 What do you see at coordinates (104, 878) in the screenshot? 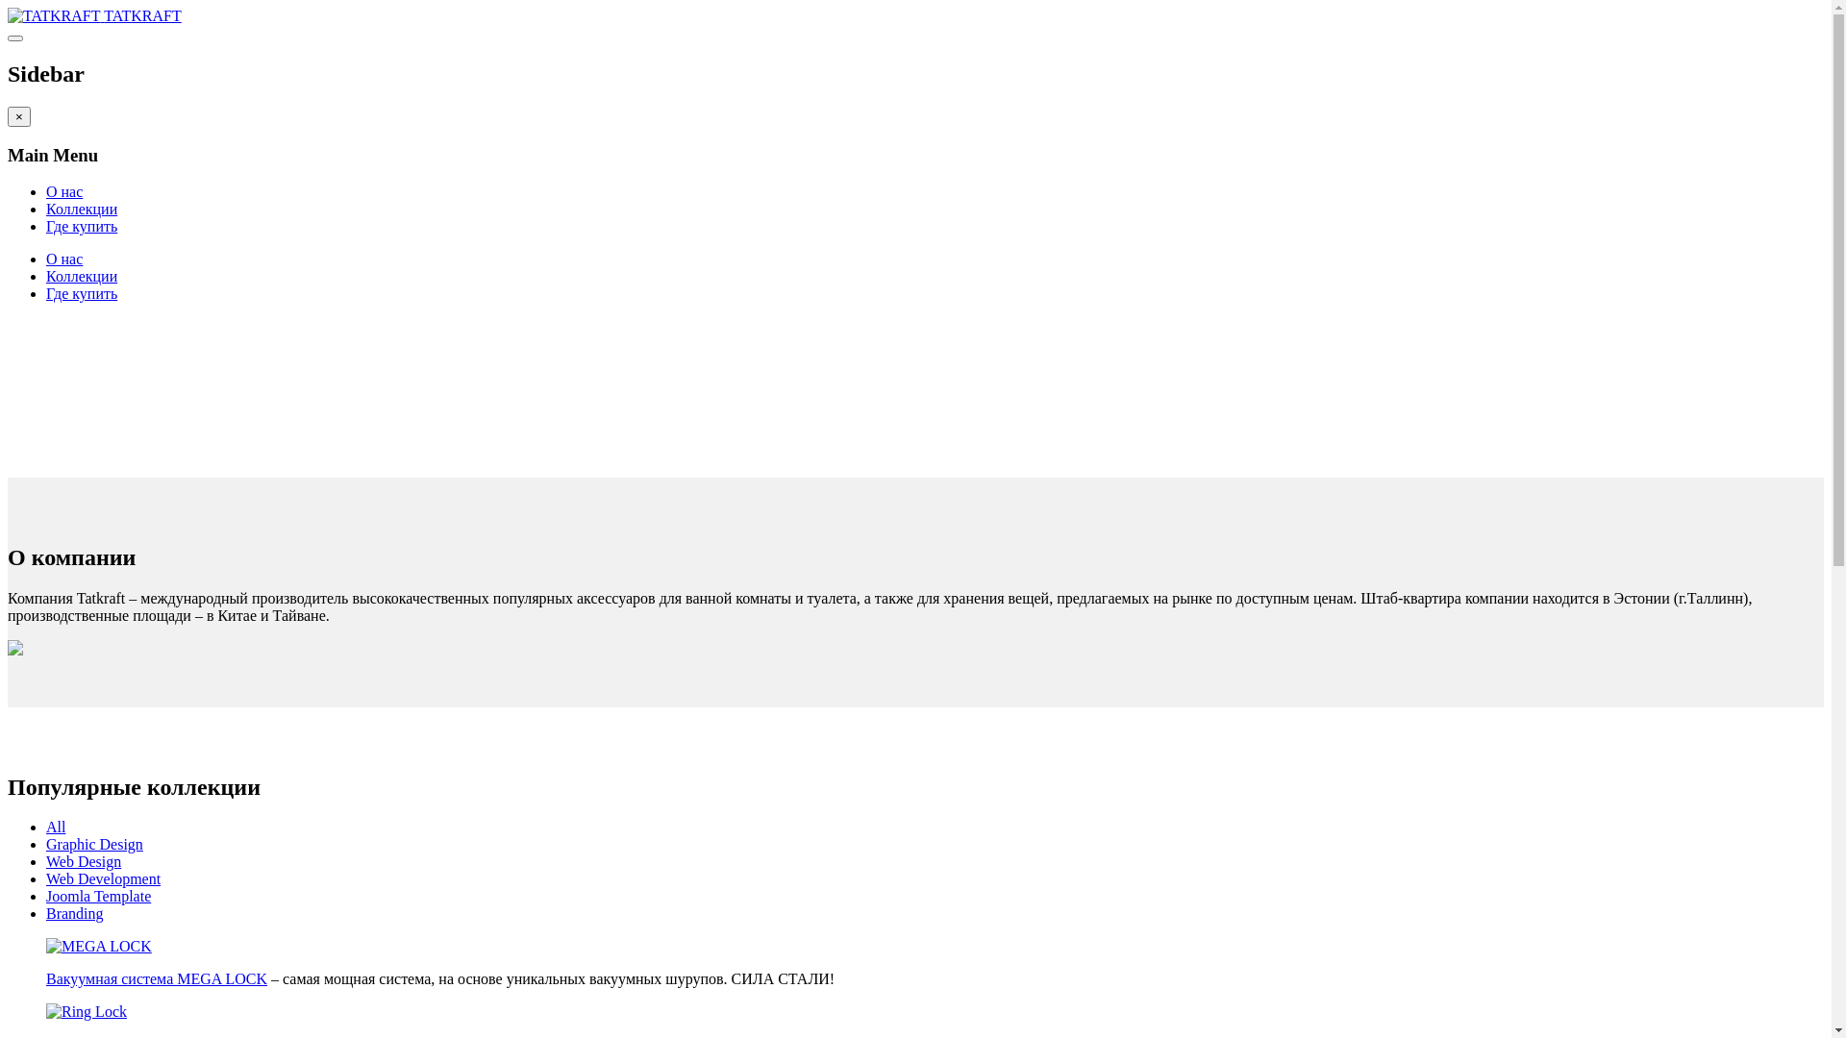
I see `Web Development` at bounding box center [104, 878].